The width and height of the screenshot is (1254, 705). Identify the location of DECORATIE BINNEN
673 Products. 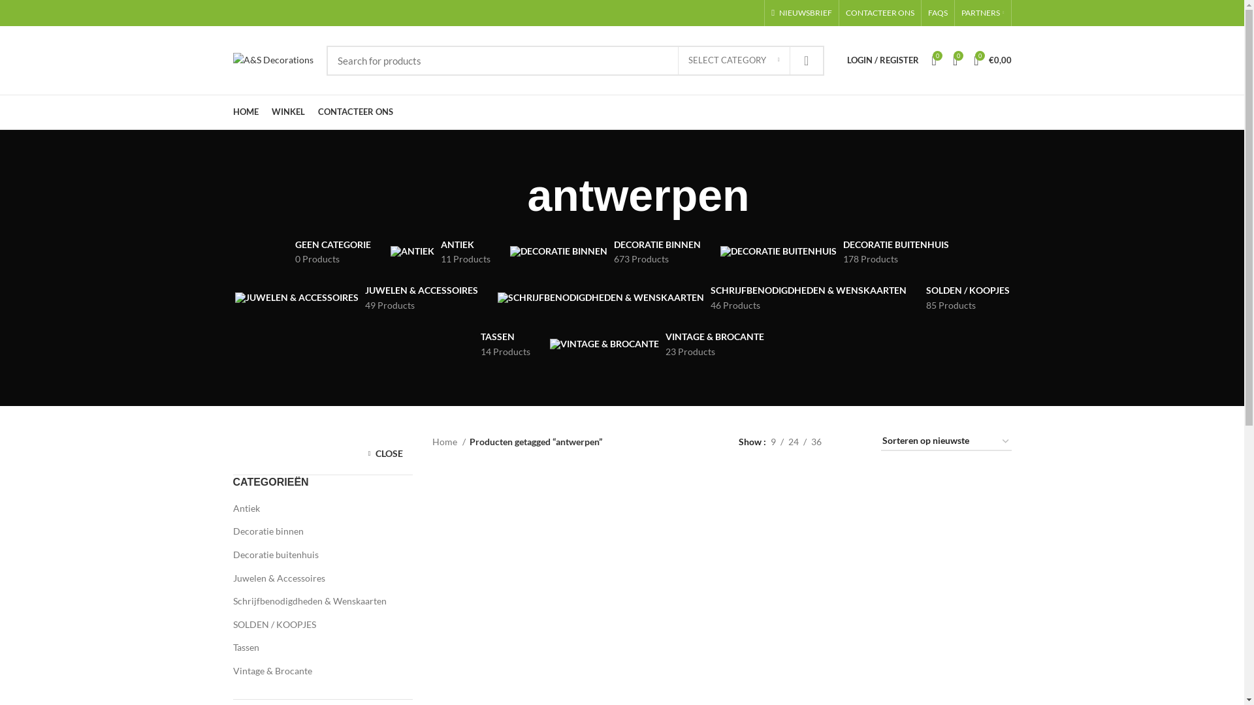
(605, 252).